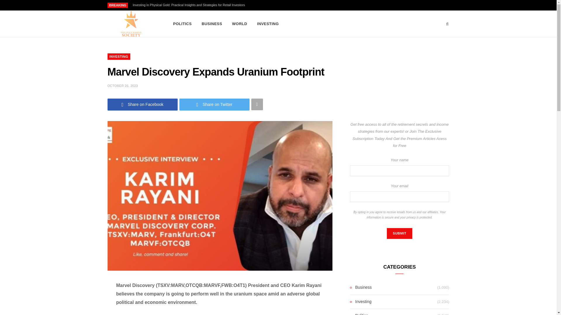  Describe the element at coordinates (240, 24) in the screenshot. I see `WORLD` at that location.